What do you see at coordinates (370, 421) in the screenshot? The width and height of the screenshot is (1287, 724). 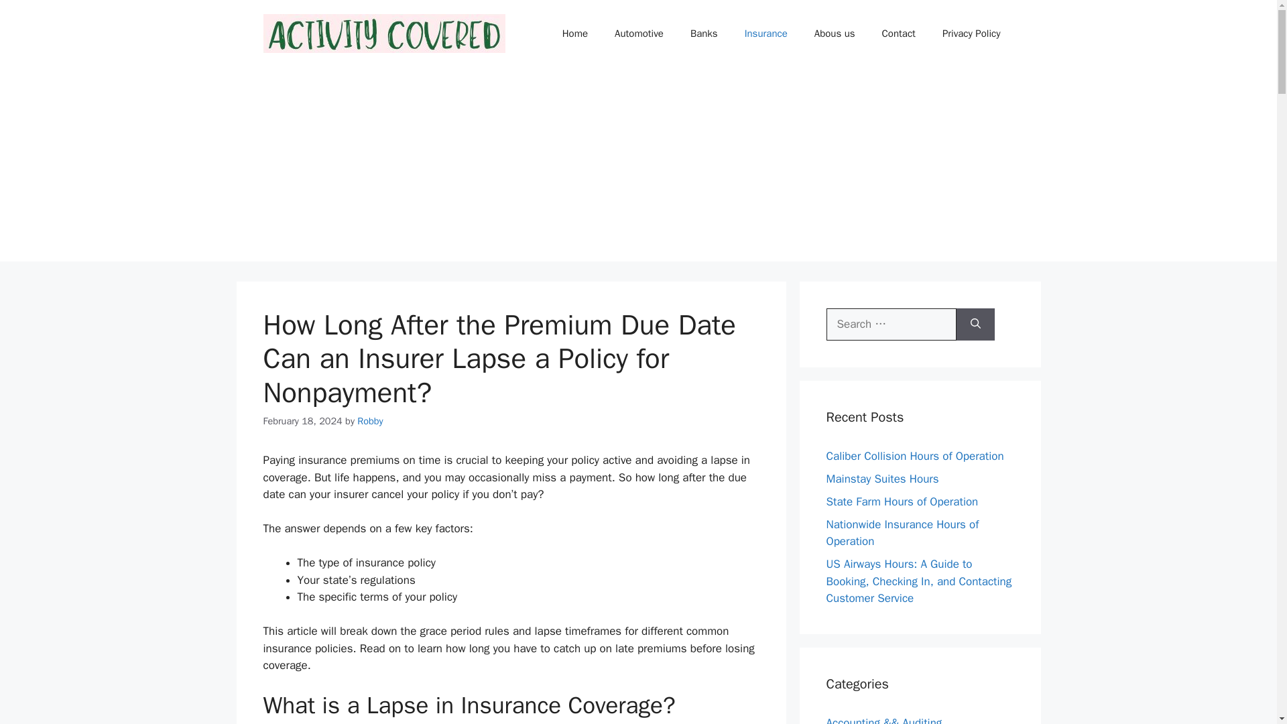 I see `View all posts by Robby` at bounding box center [370, 421].